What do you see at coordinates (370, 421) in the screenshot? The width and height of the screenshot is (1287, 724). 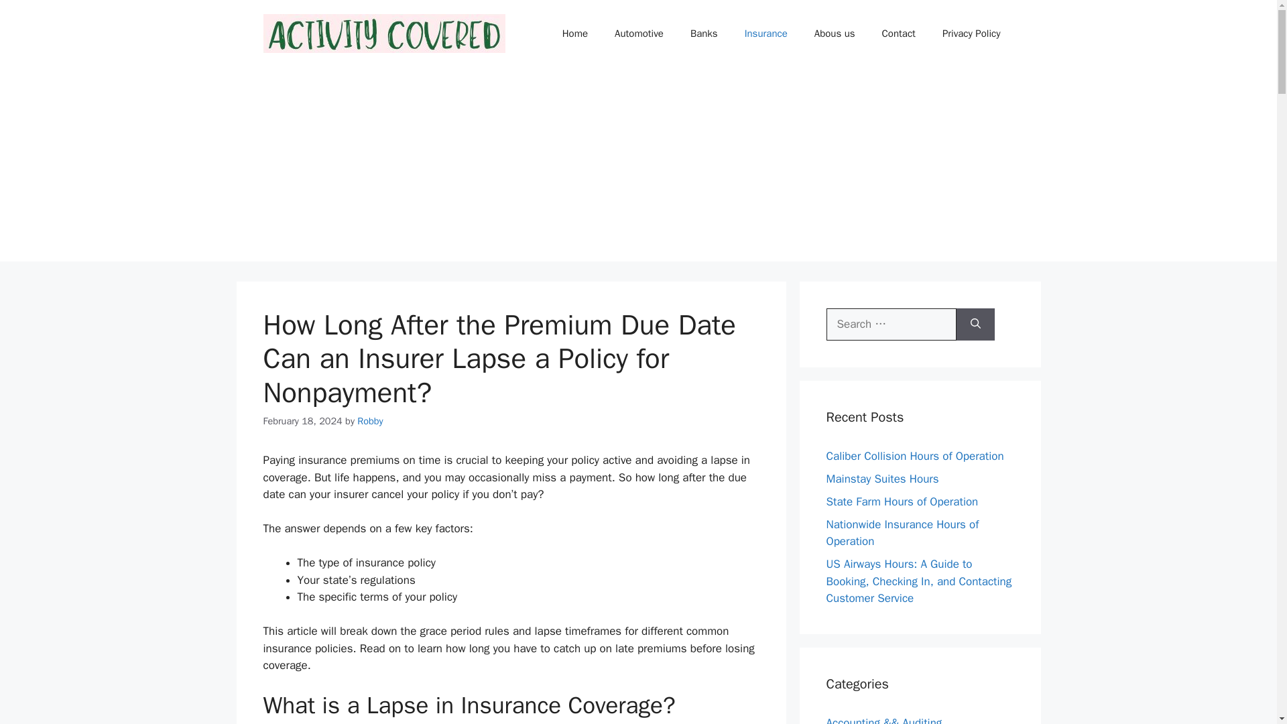 I see `View all posts by Robby` at bounding box center [370, 421].